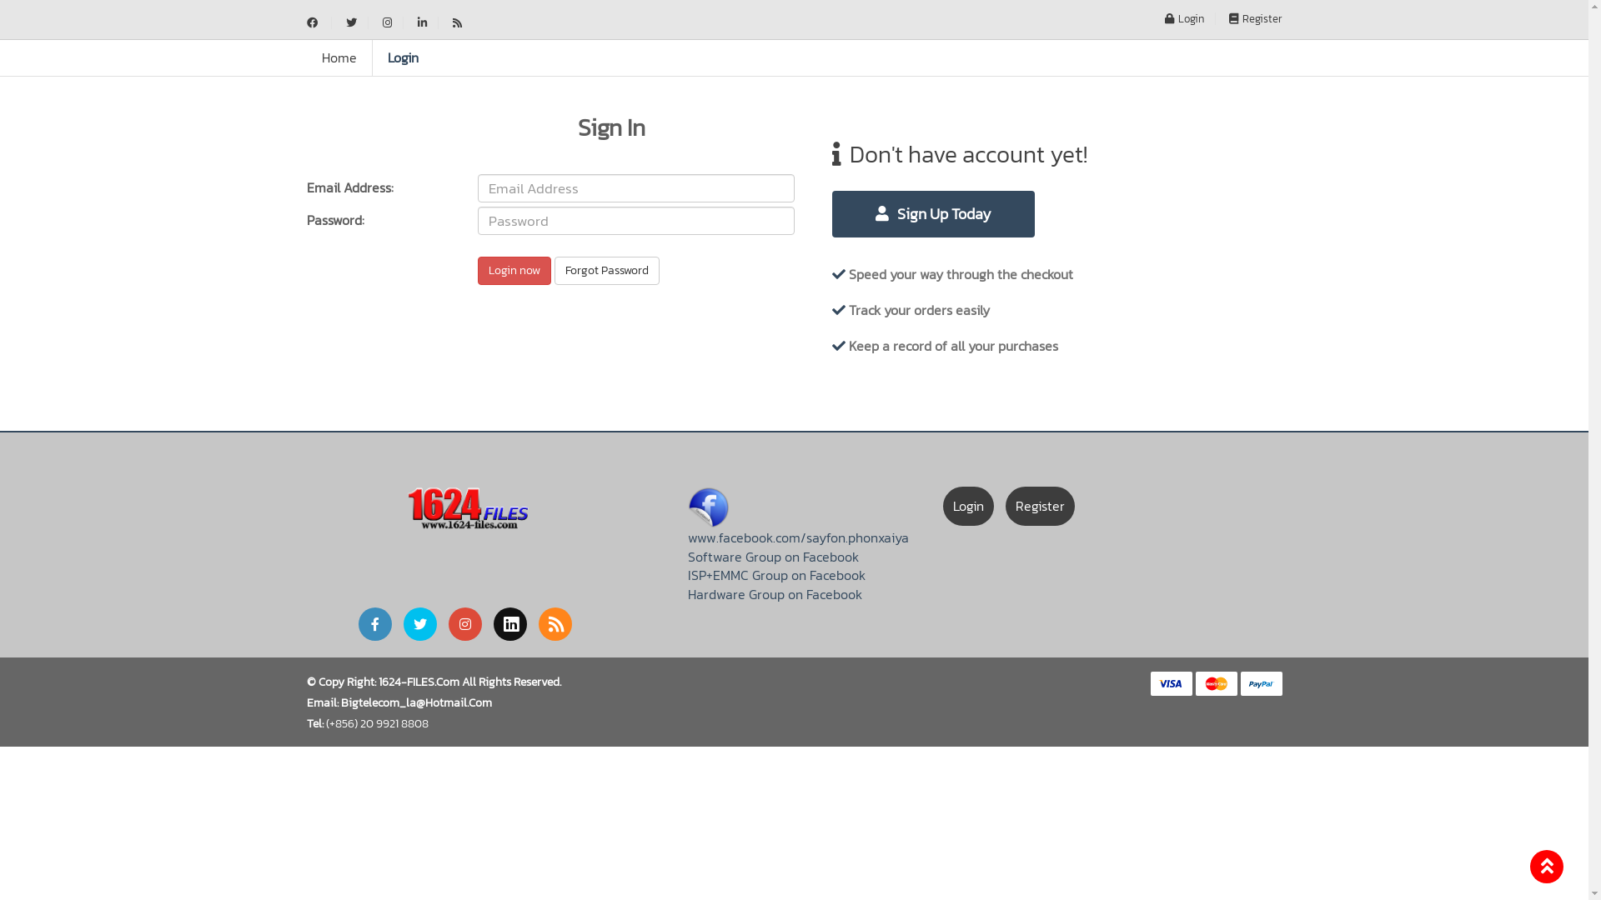 This screenshot has height=900, width=1601. Describe the element at coordinates (775, 594) in the screenshot. I see `Hardware Group on Facebook` at that location.